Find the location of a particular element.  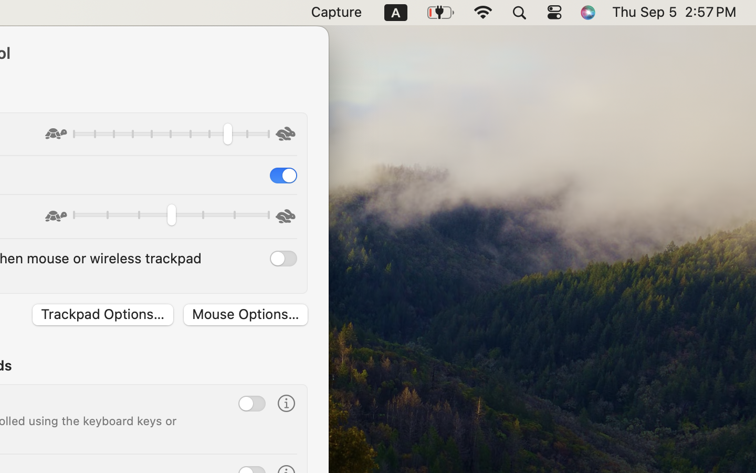

8.0 is located at coordinates (171, 136).